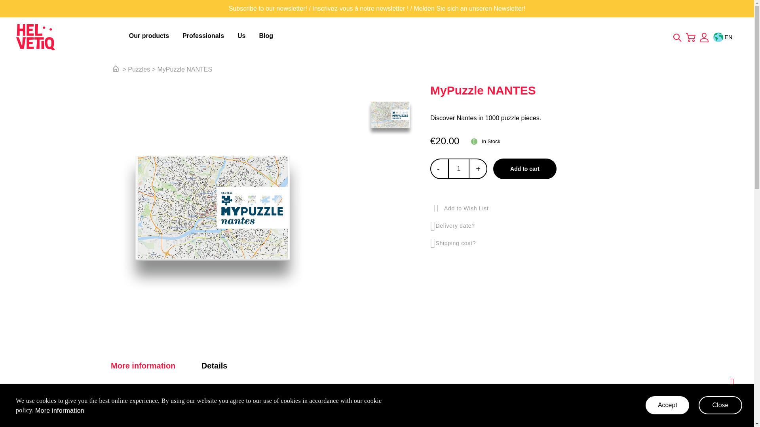  I want to click on Professionals, so click(205, 36).